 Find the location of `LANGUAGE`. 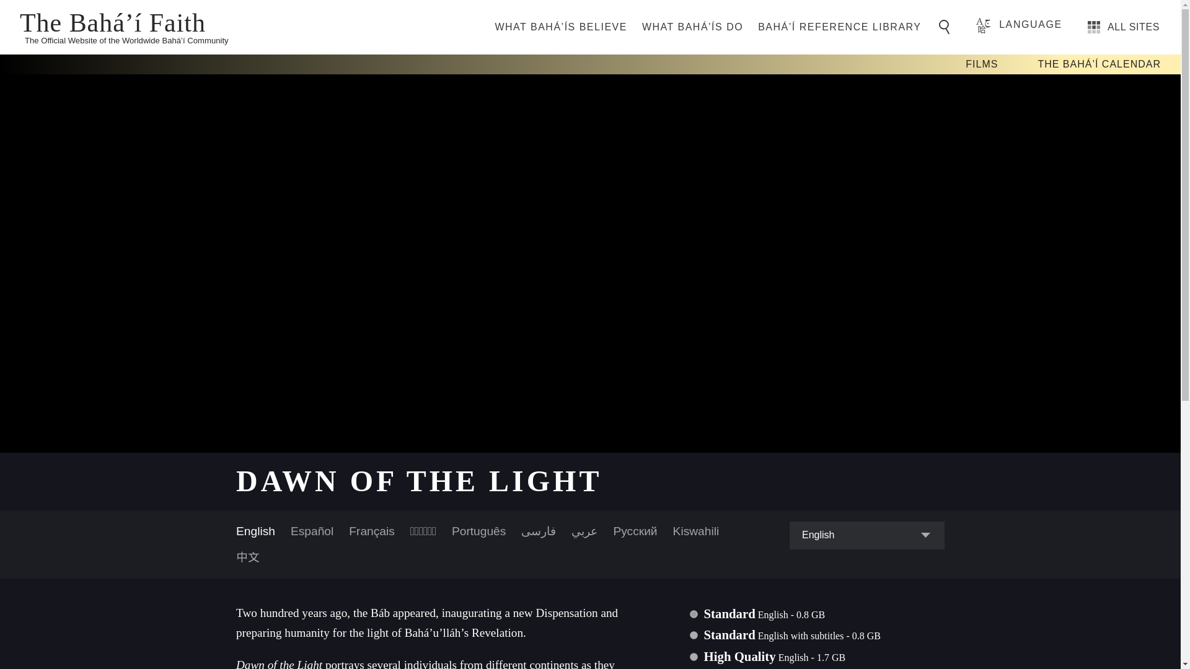

LANGUAGE is located at coordinates (1020, 25).